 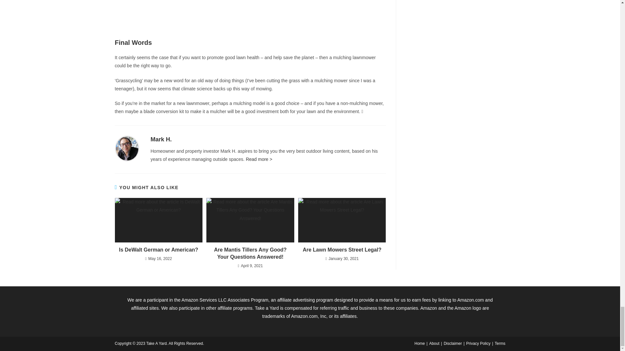 What do you see at coordinates (161, 139) in the screenshot?
I see `Mark H.` at bounding box center [161, 139].